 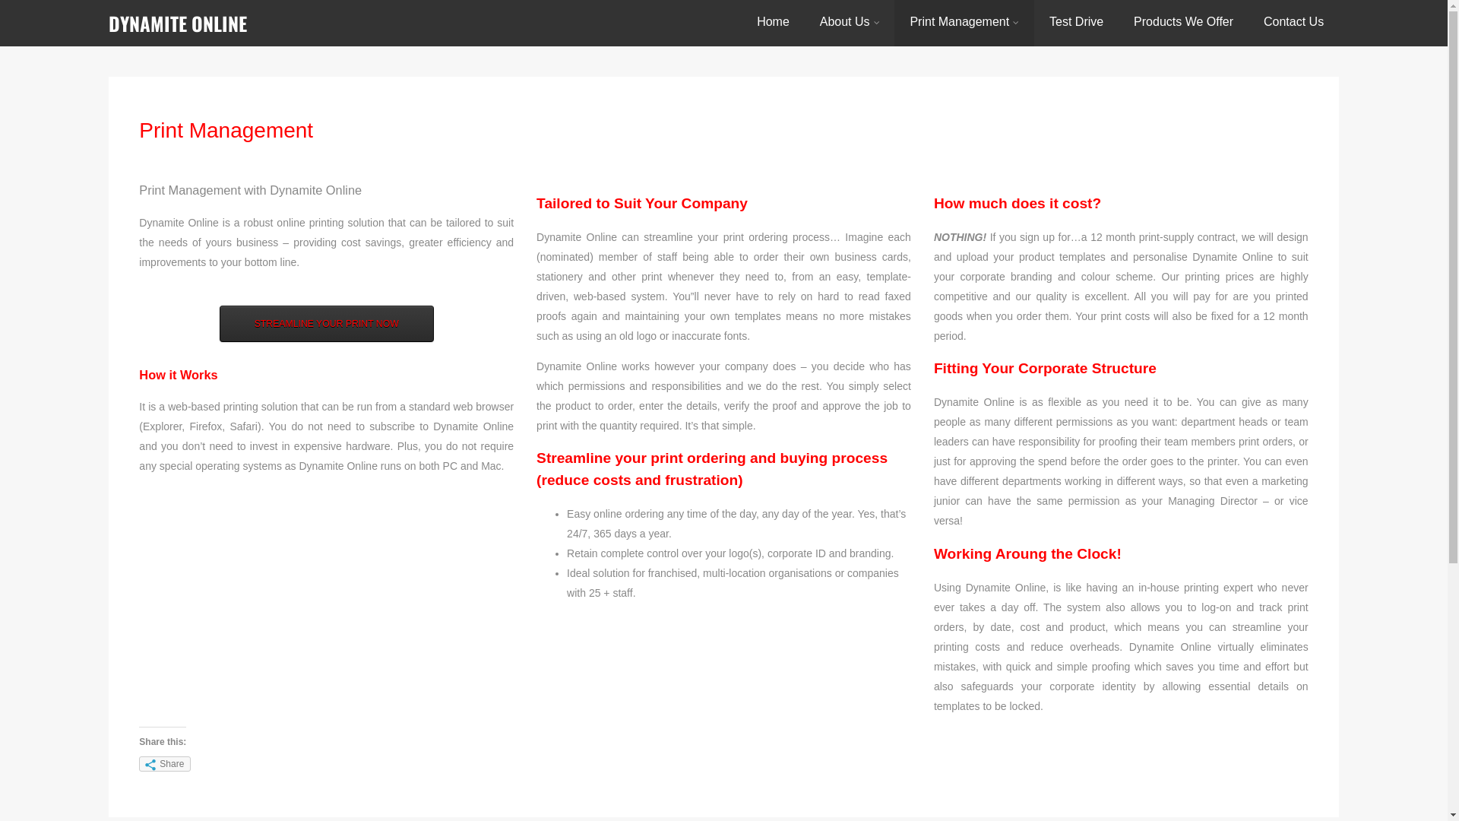 I want to click on STREAMLINE YOUR PRINT NOW, so click(x=327, y=324).